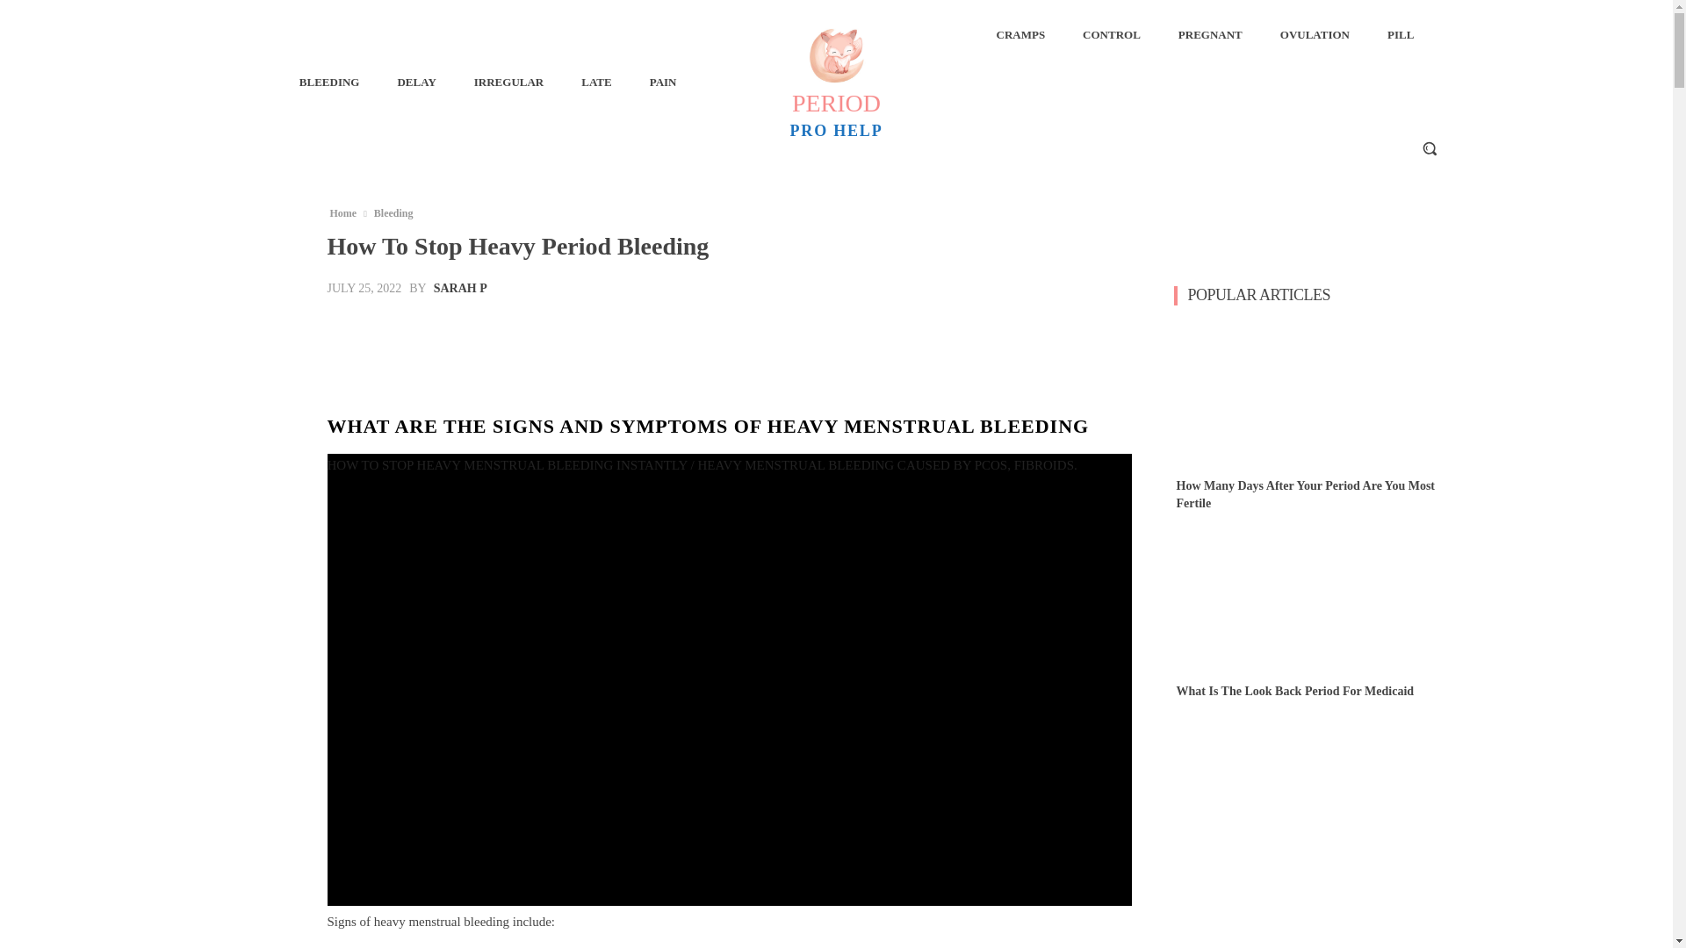 This screenshot has width=1686, height=948. I want to click on SARAH P, so click(460, 288).